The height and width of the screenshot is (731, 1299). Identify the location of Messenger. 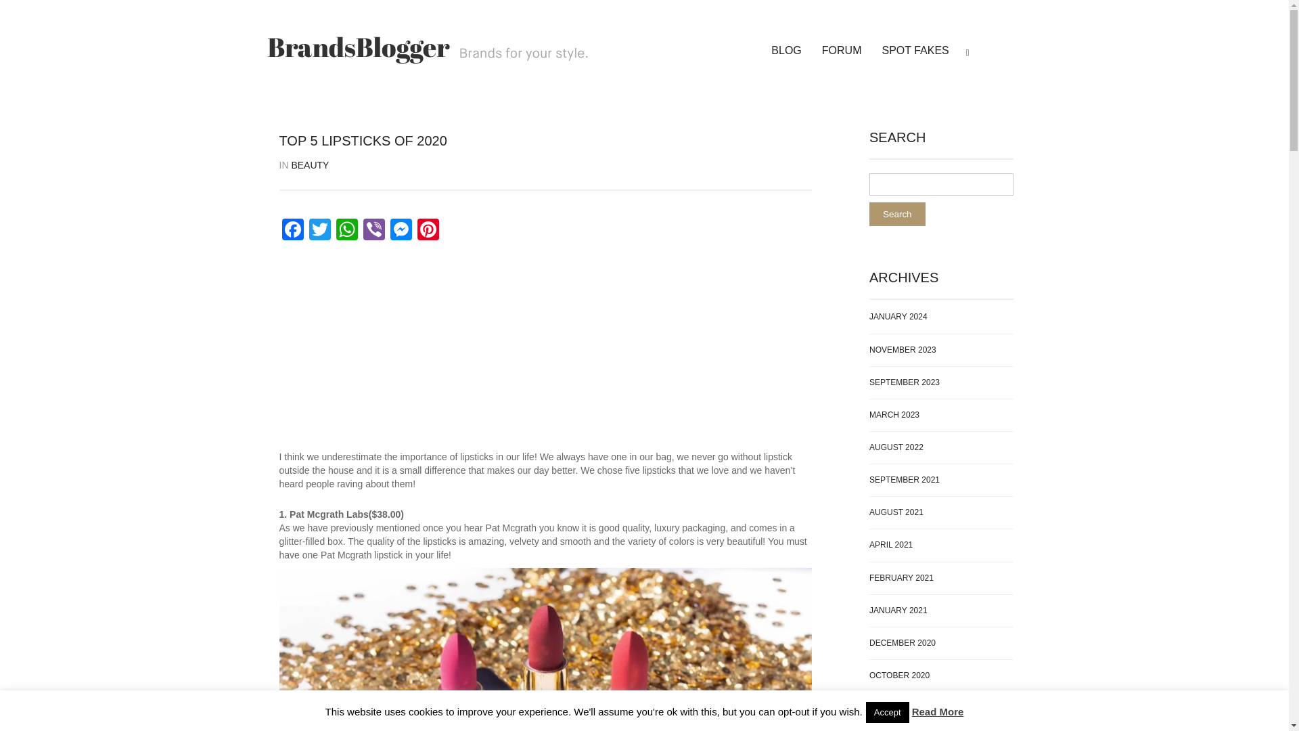
(401, 230).